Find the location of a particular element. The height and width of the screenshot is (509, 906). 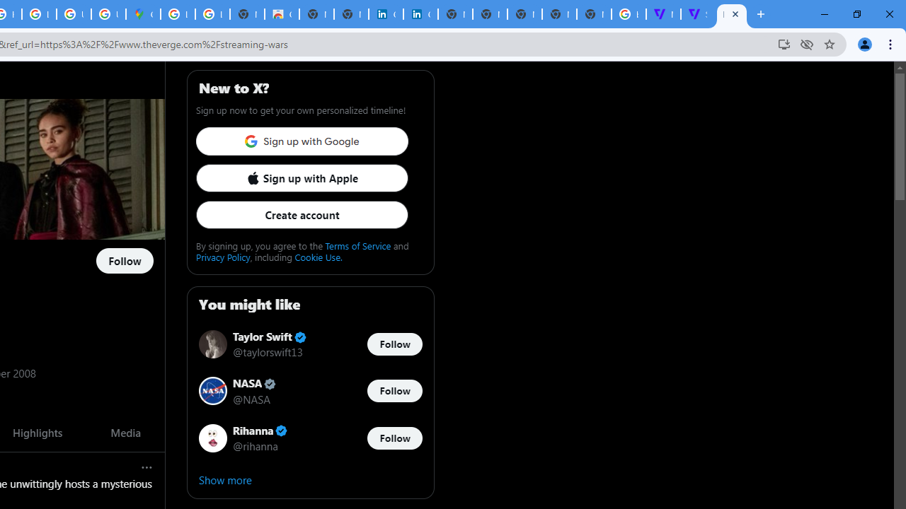

New Tab is located at coordinates (594, 14).